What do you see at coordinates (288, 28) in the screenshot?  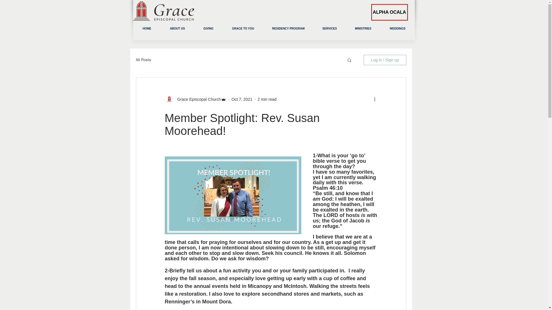 I see `RESIDENCY PROGRAM` at bounding box center [288, 28].